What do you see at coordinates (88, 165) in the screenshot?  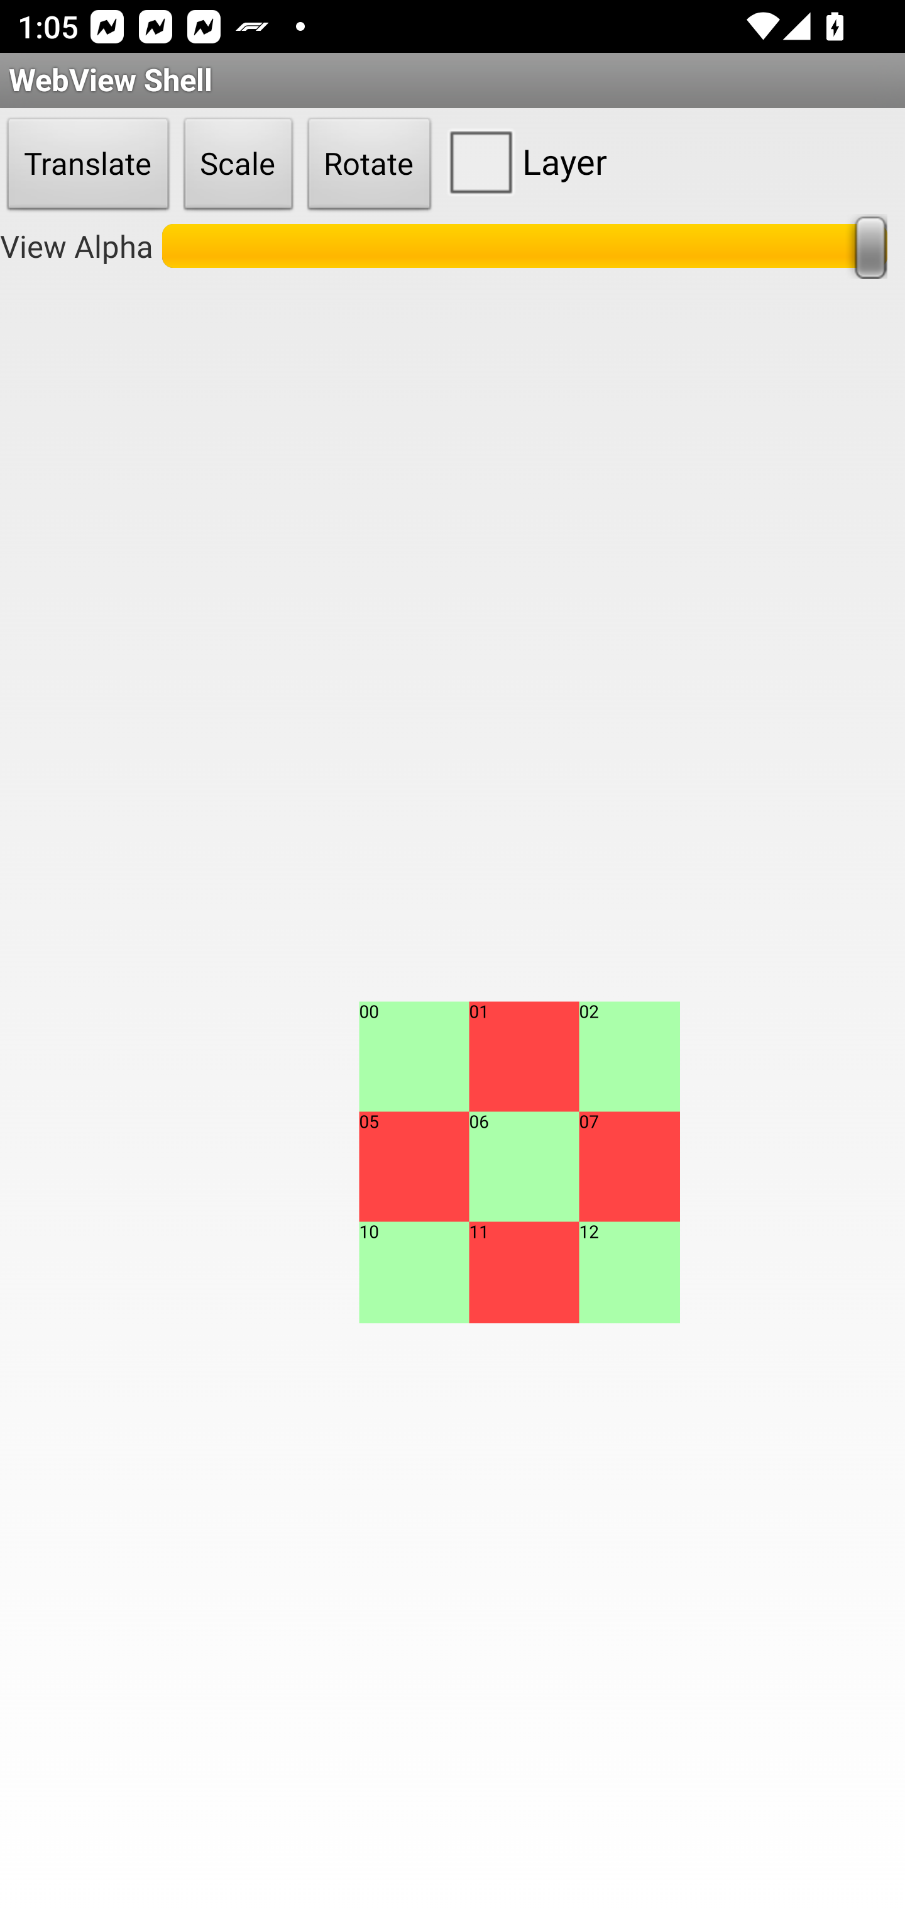 I see `Translate` at bounding box center [88, 165].